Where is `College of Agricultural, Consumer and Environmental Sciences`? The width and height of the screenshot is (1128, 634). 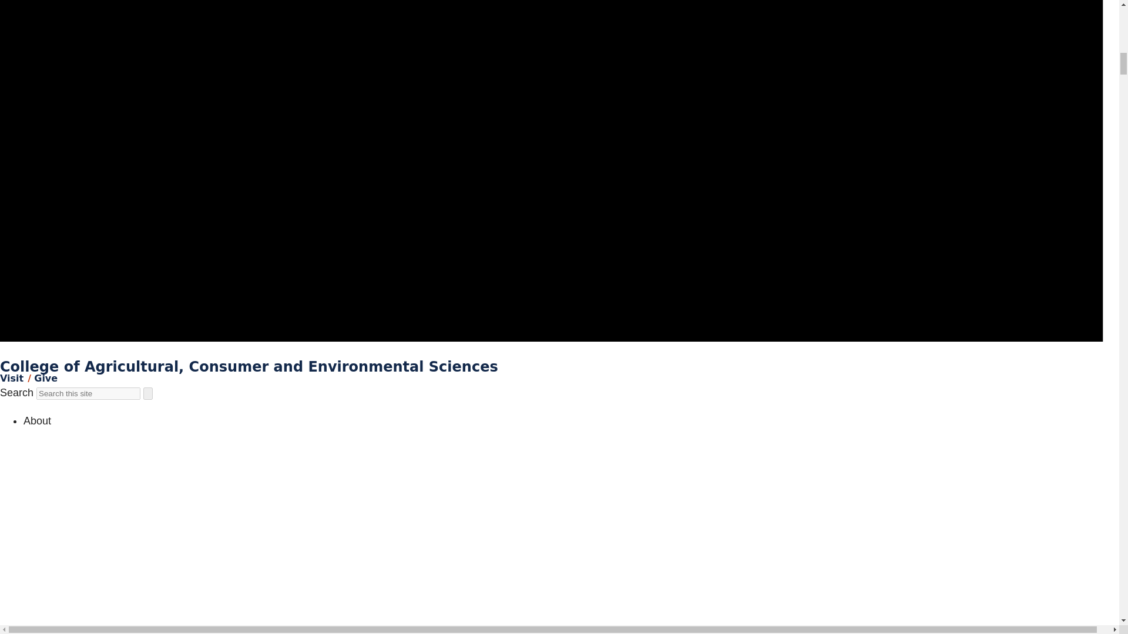
College of Agricultural, Consumer and Environmental Sciences is located at coordinates (249, 367).